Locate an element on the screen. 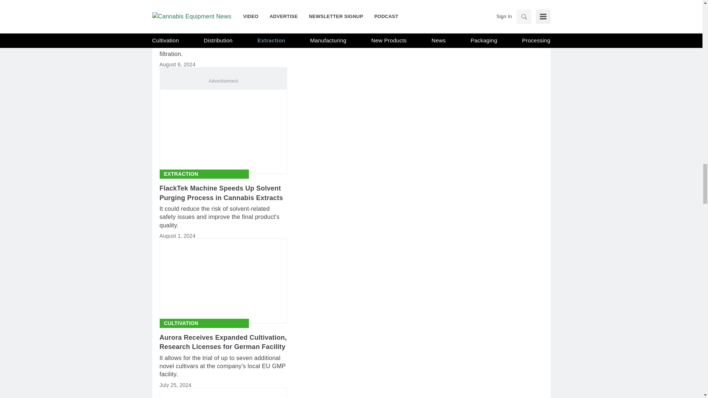  Extraction is located at coordinates (181, 174).